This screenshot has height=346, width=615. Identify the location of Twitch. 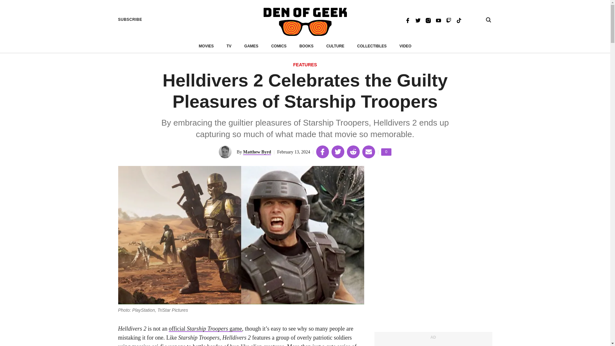
(448, 20).